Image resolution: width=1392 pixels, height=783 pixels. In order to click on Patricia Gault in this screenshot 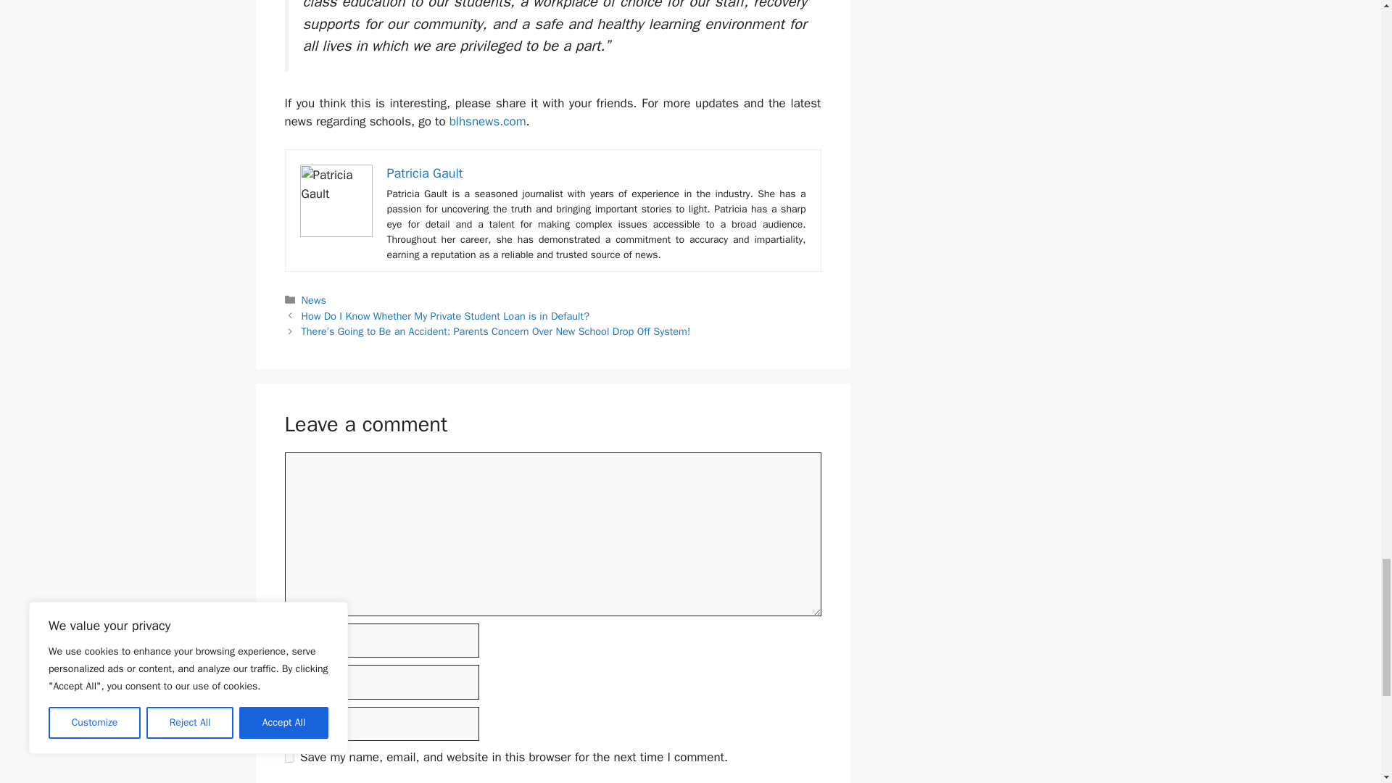, I will do `click(425, 173)`.